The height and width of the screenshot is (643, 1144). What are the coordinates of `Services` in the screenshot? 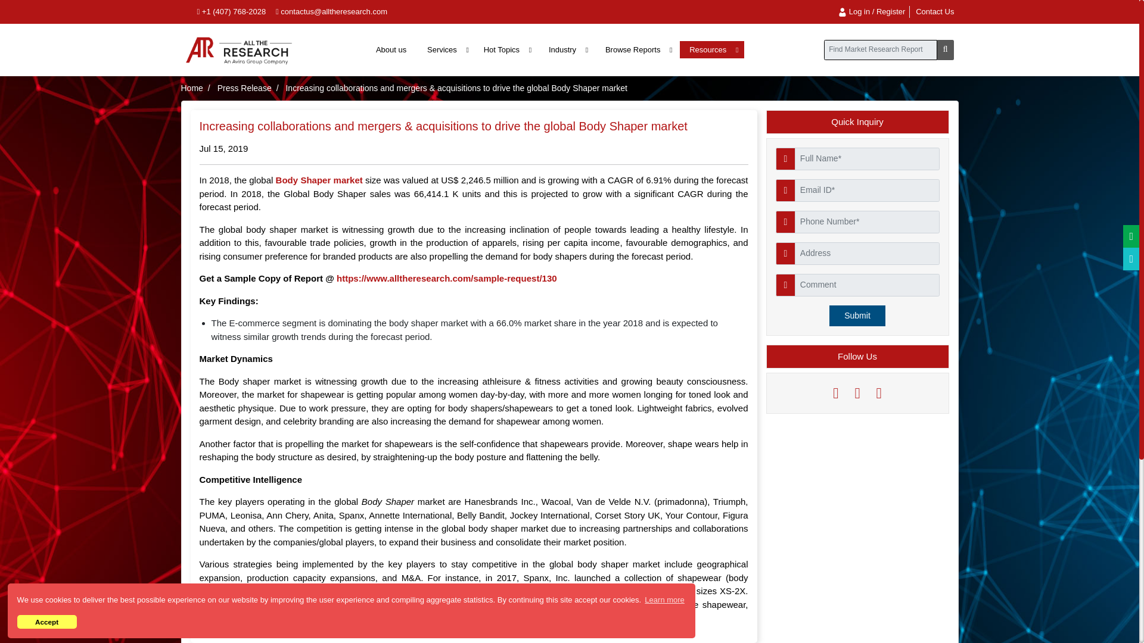 It's located at (446, 49).